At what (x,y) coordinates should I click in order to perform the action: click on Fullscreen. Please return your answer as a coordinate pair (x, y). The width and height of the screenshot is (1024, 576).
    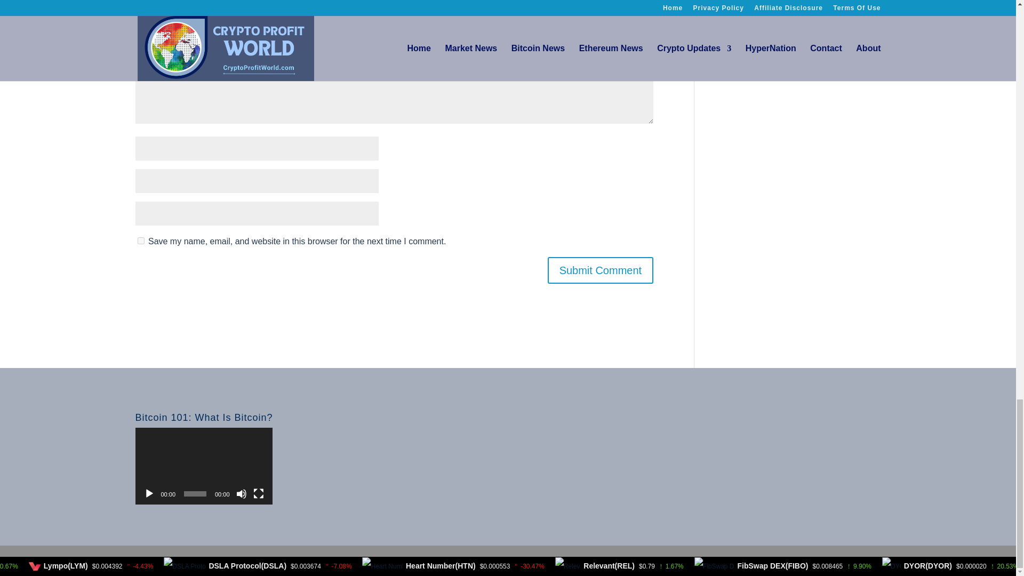
    Looking at the image, I should click on (258, 494).